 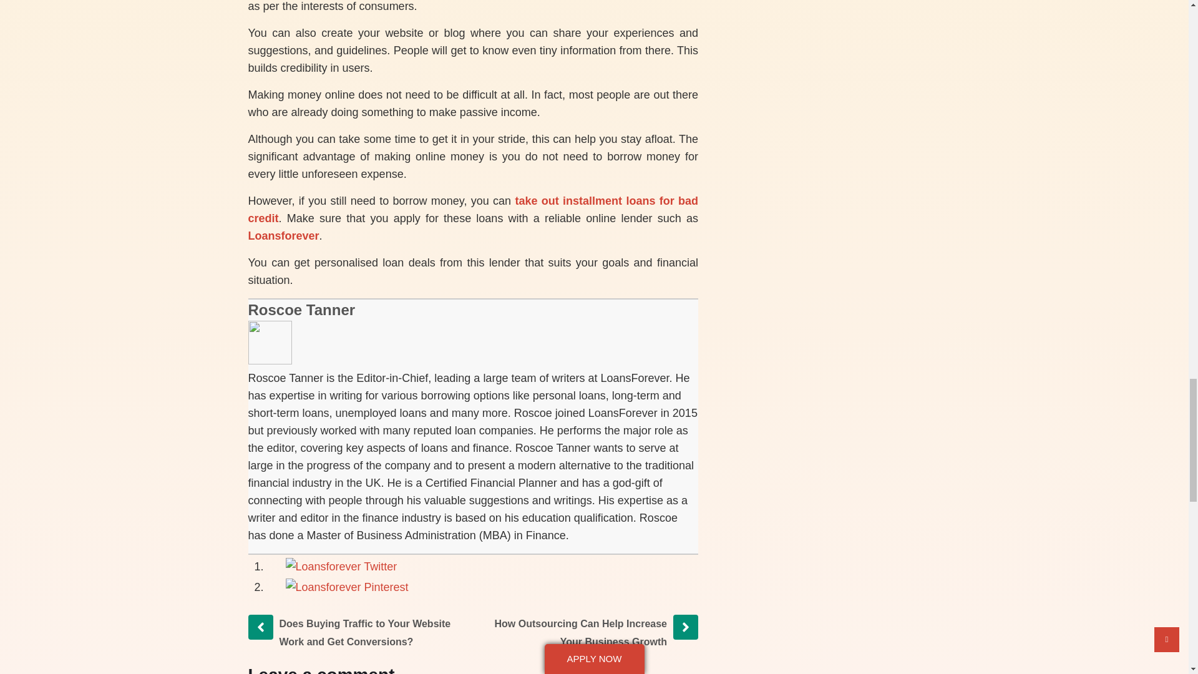 What do you see at coordinates (283, 236) in the screenshot?
I see `Loansforever` at bounding box center [283, 236].